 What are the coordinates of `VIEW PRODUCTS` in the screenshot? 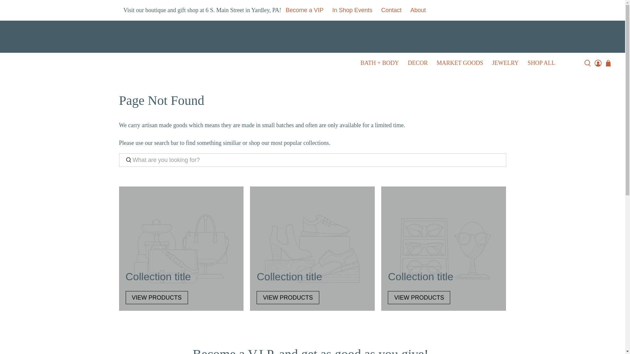 It's located at (419, 298).